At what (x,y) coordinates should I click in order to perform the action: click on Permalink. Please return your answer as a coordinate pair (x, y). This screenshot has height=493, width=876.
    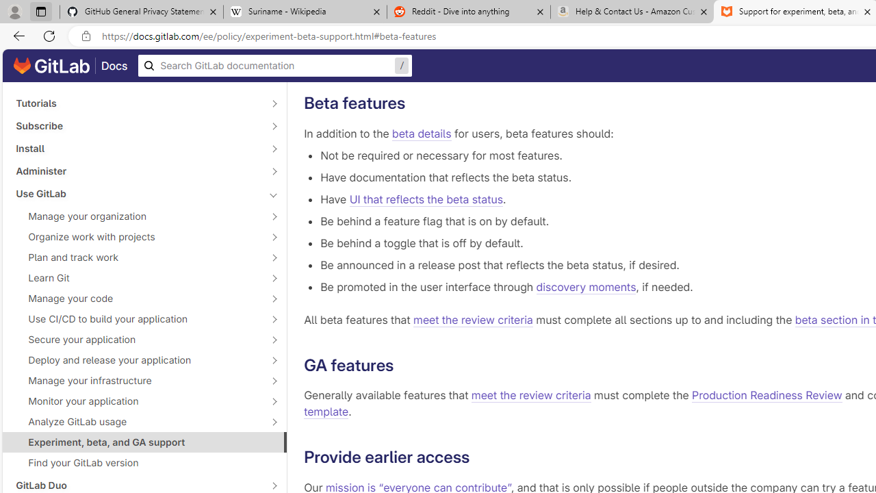
    Looking at the image, I should click on (480, 457).